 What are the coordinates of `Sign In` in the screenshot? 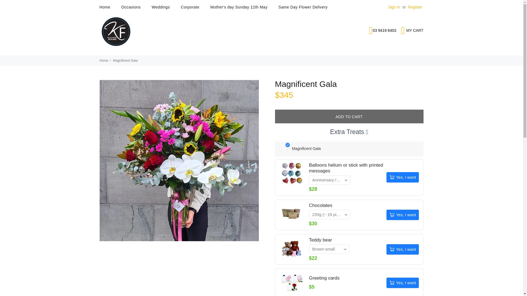 It's located at (394, 7).